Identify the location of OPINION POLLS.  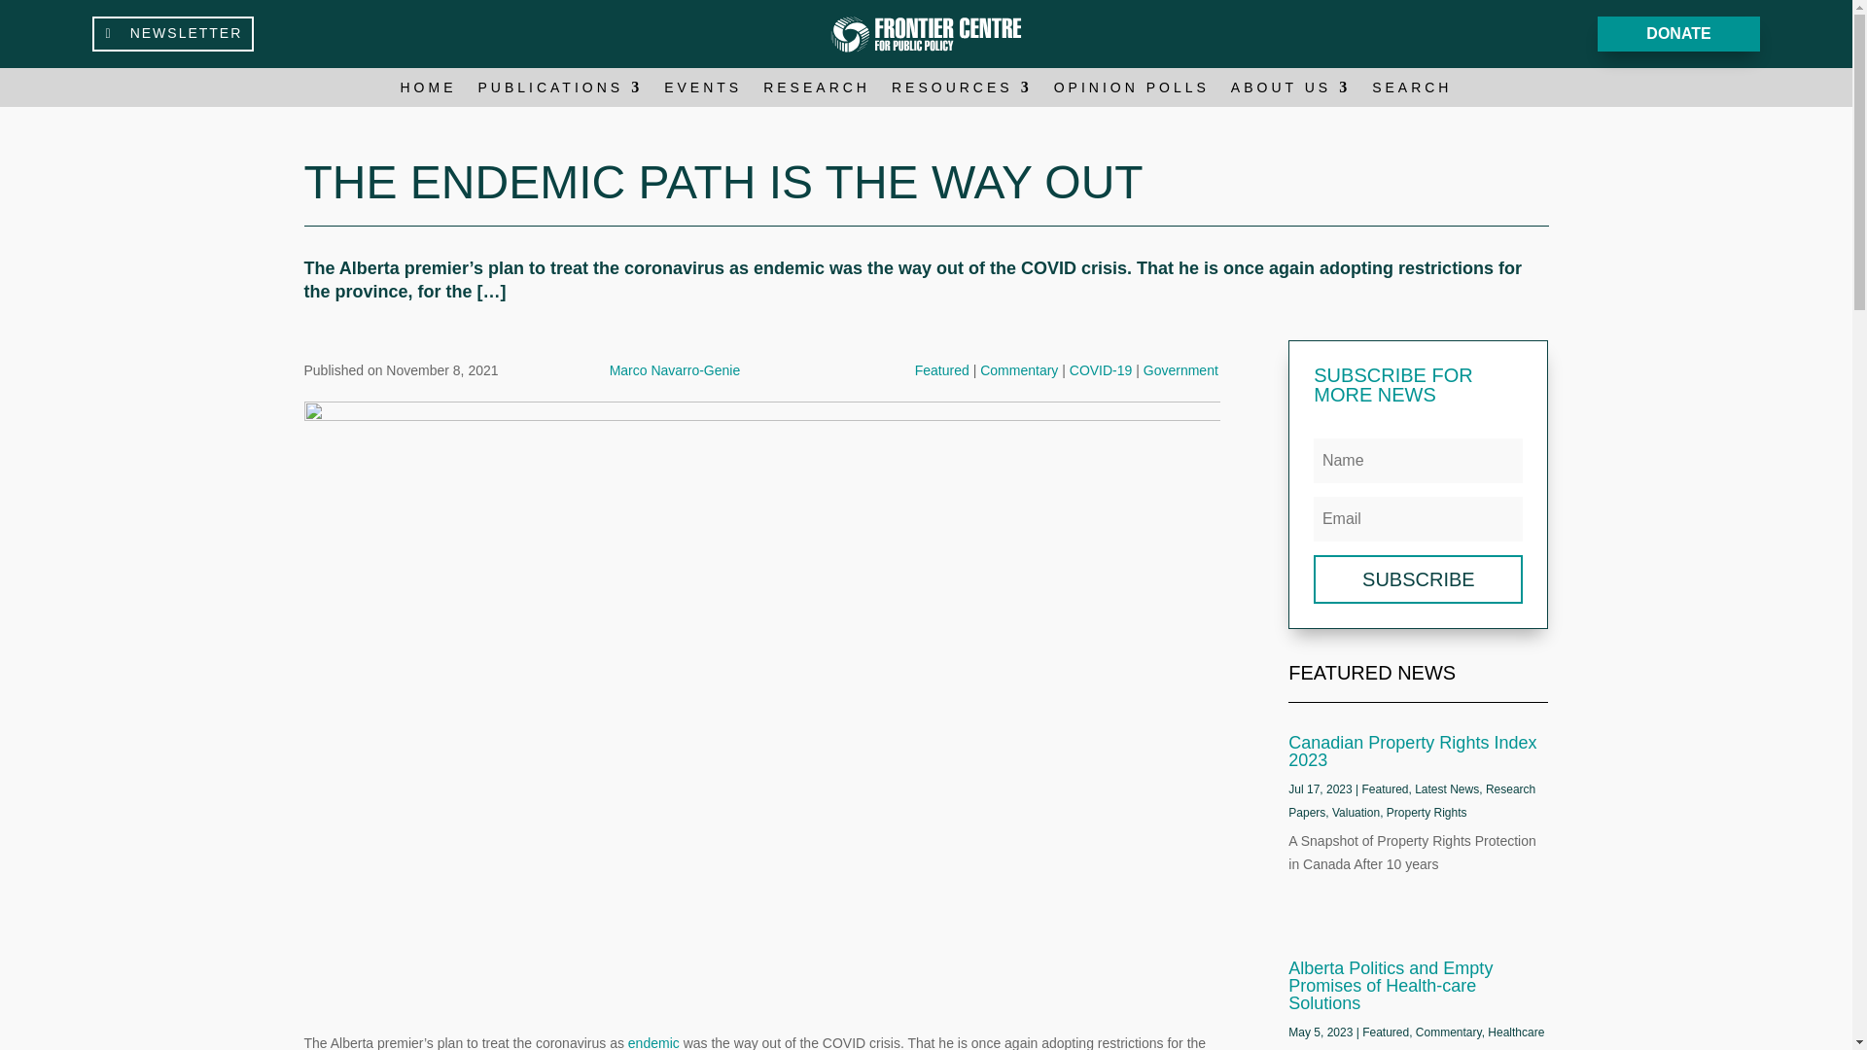
(1132, 91).